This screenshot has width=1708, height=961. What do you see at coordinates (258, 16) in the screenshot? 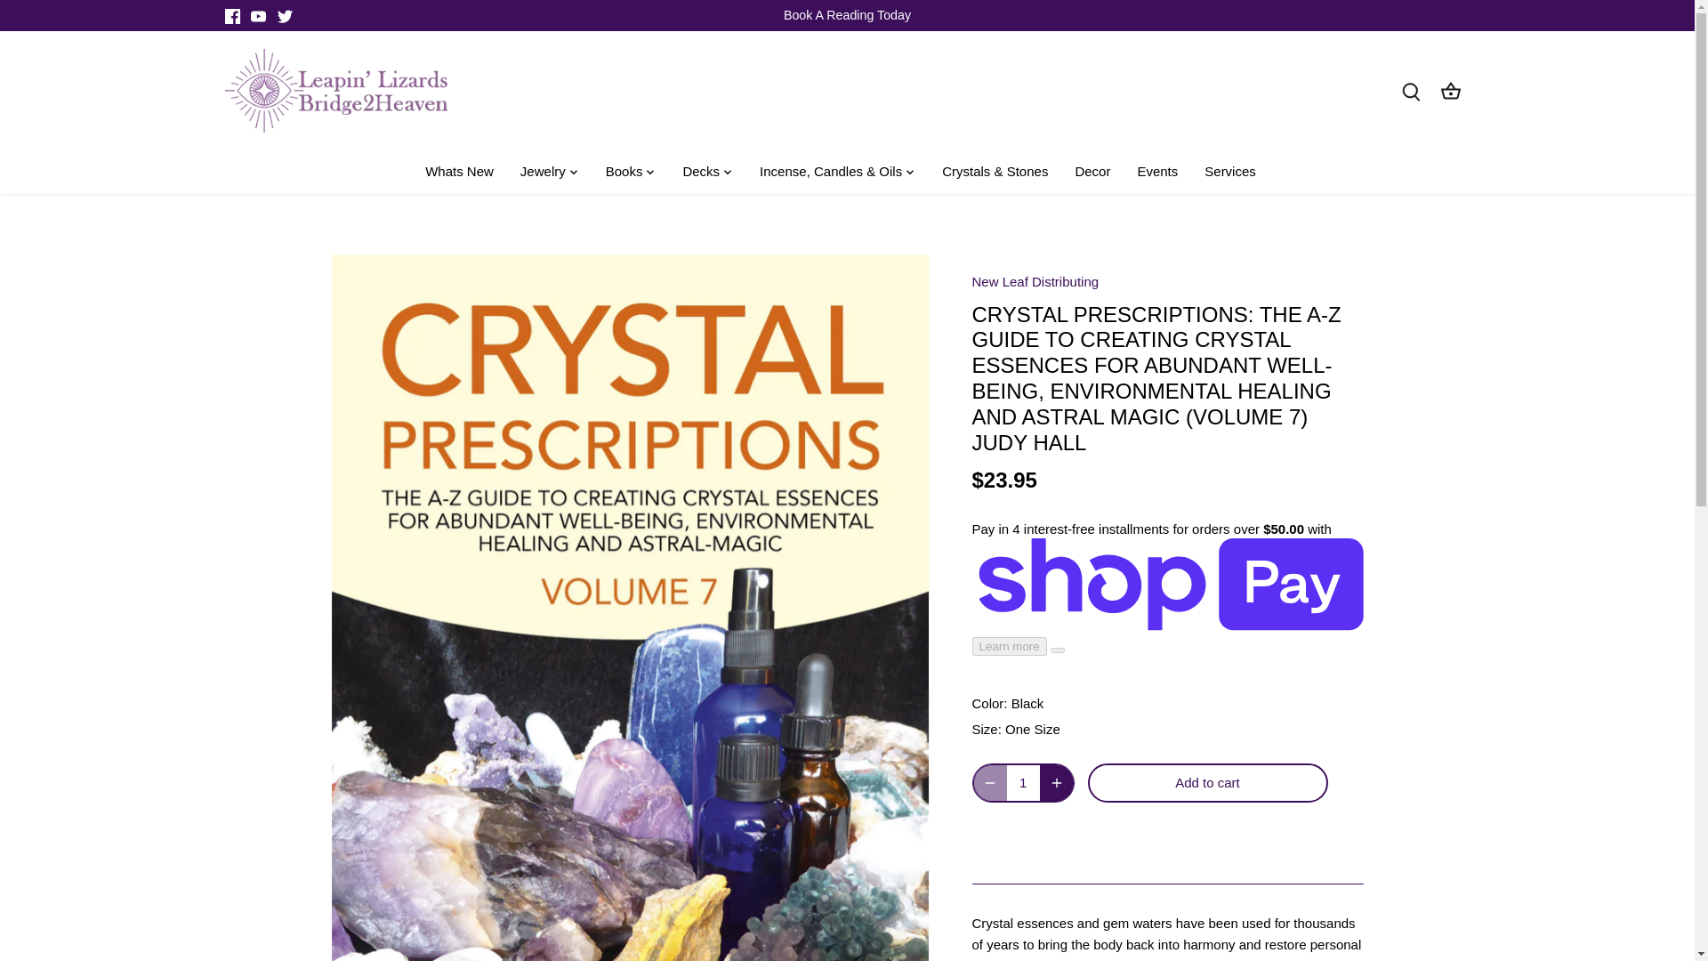
I see `Youtube` at bounding box center [258, 16].